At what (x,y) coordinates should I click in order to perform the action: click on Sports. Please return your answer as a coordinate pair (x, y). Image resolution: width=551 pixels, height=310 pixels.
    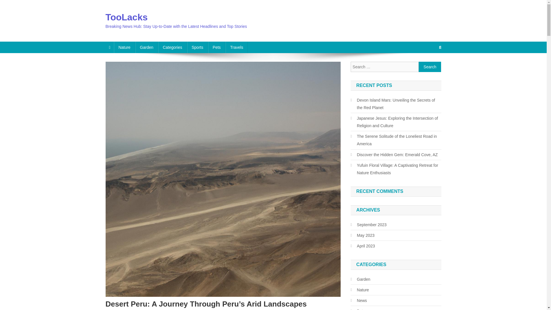
    Looking at the image, I should click on (197, 47).